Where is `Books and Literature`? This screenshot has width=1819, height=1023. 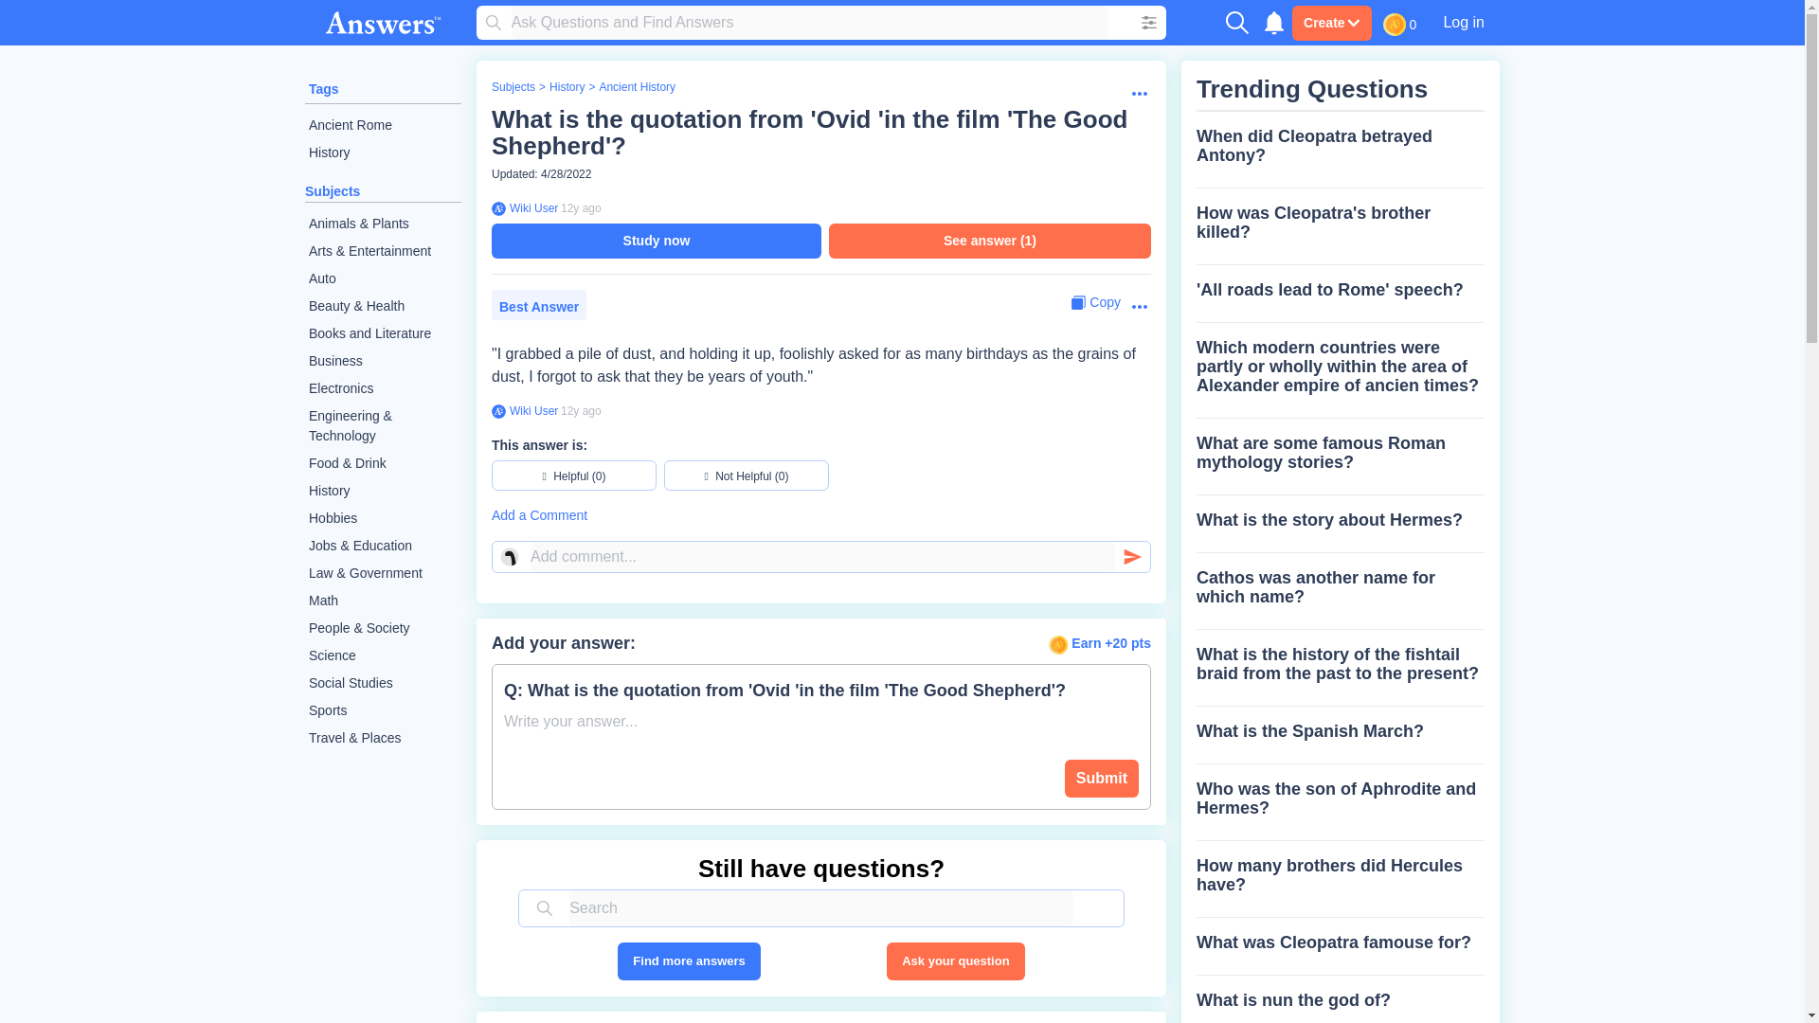
Books and Literature is located at coordinates (383, 333).